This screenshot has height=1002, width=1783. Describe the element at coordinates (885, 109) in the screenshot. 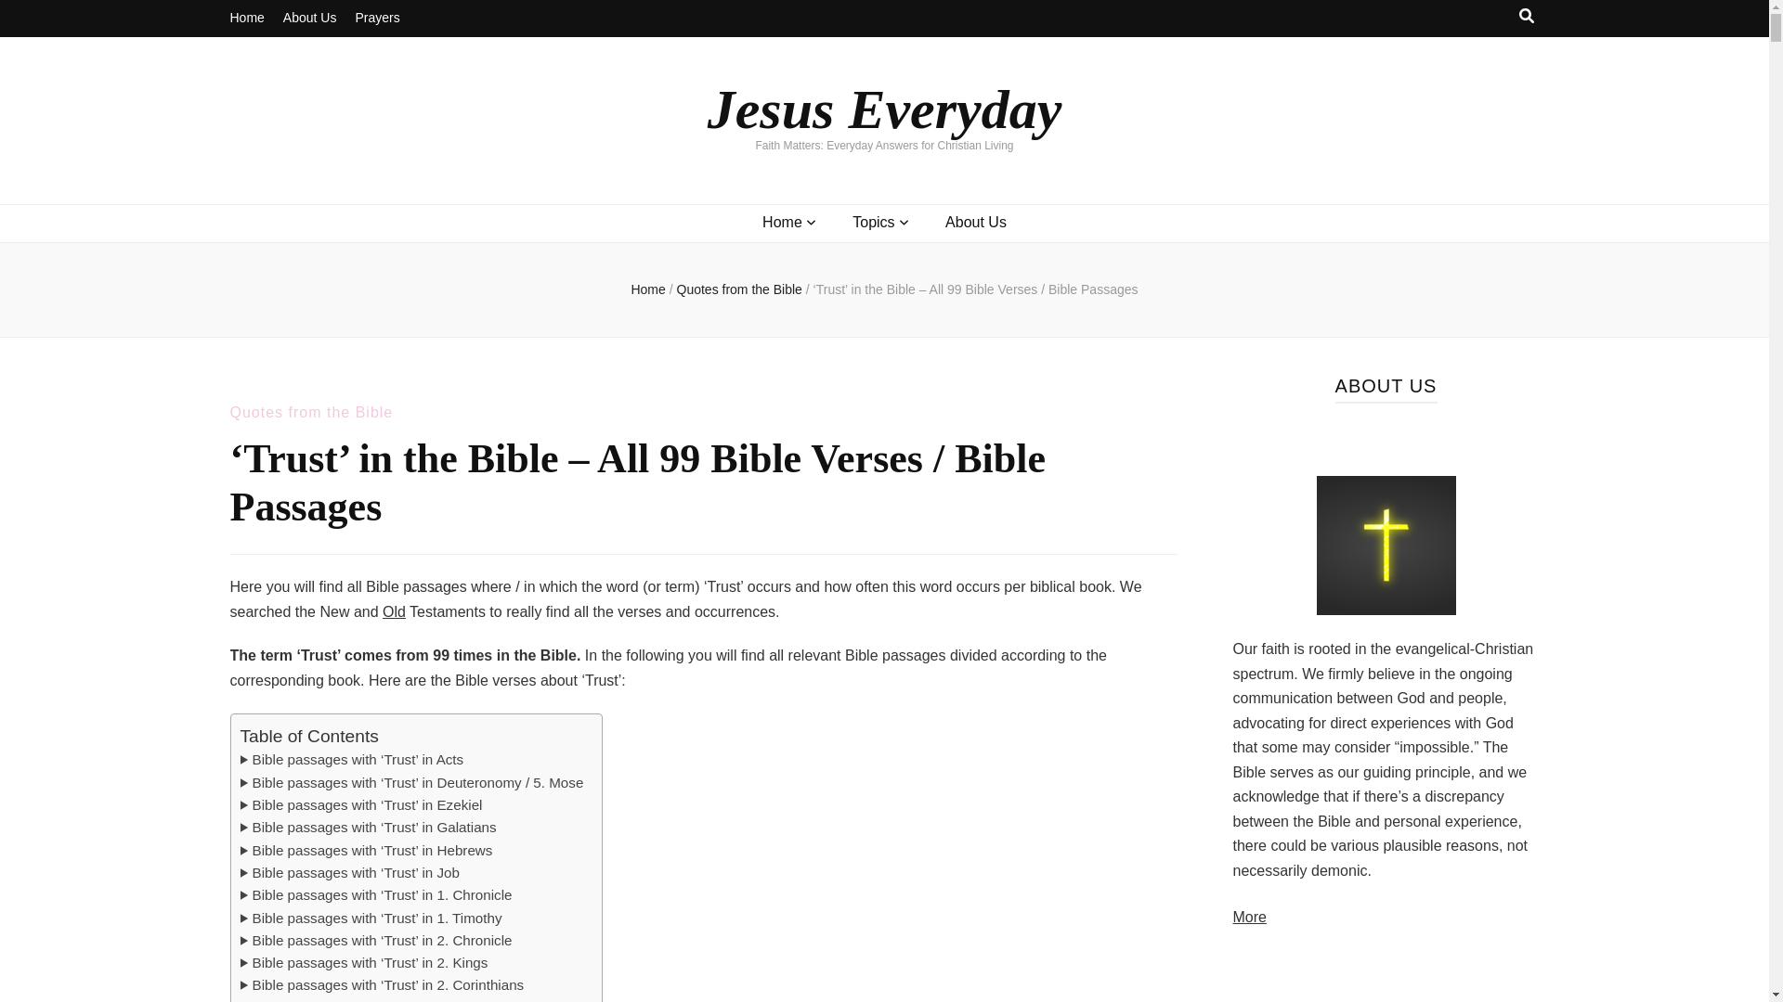

I see `Jesus Everyday` at that location.